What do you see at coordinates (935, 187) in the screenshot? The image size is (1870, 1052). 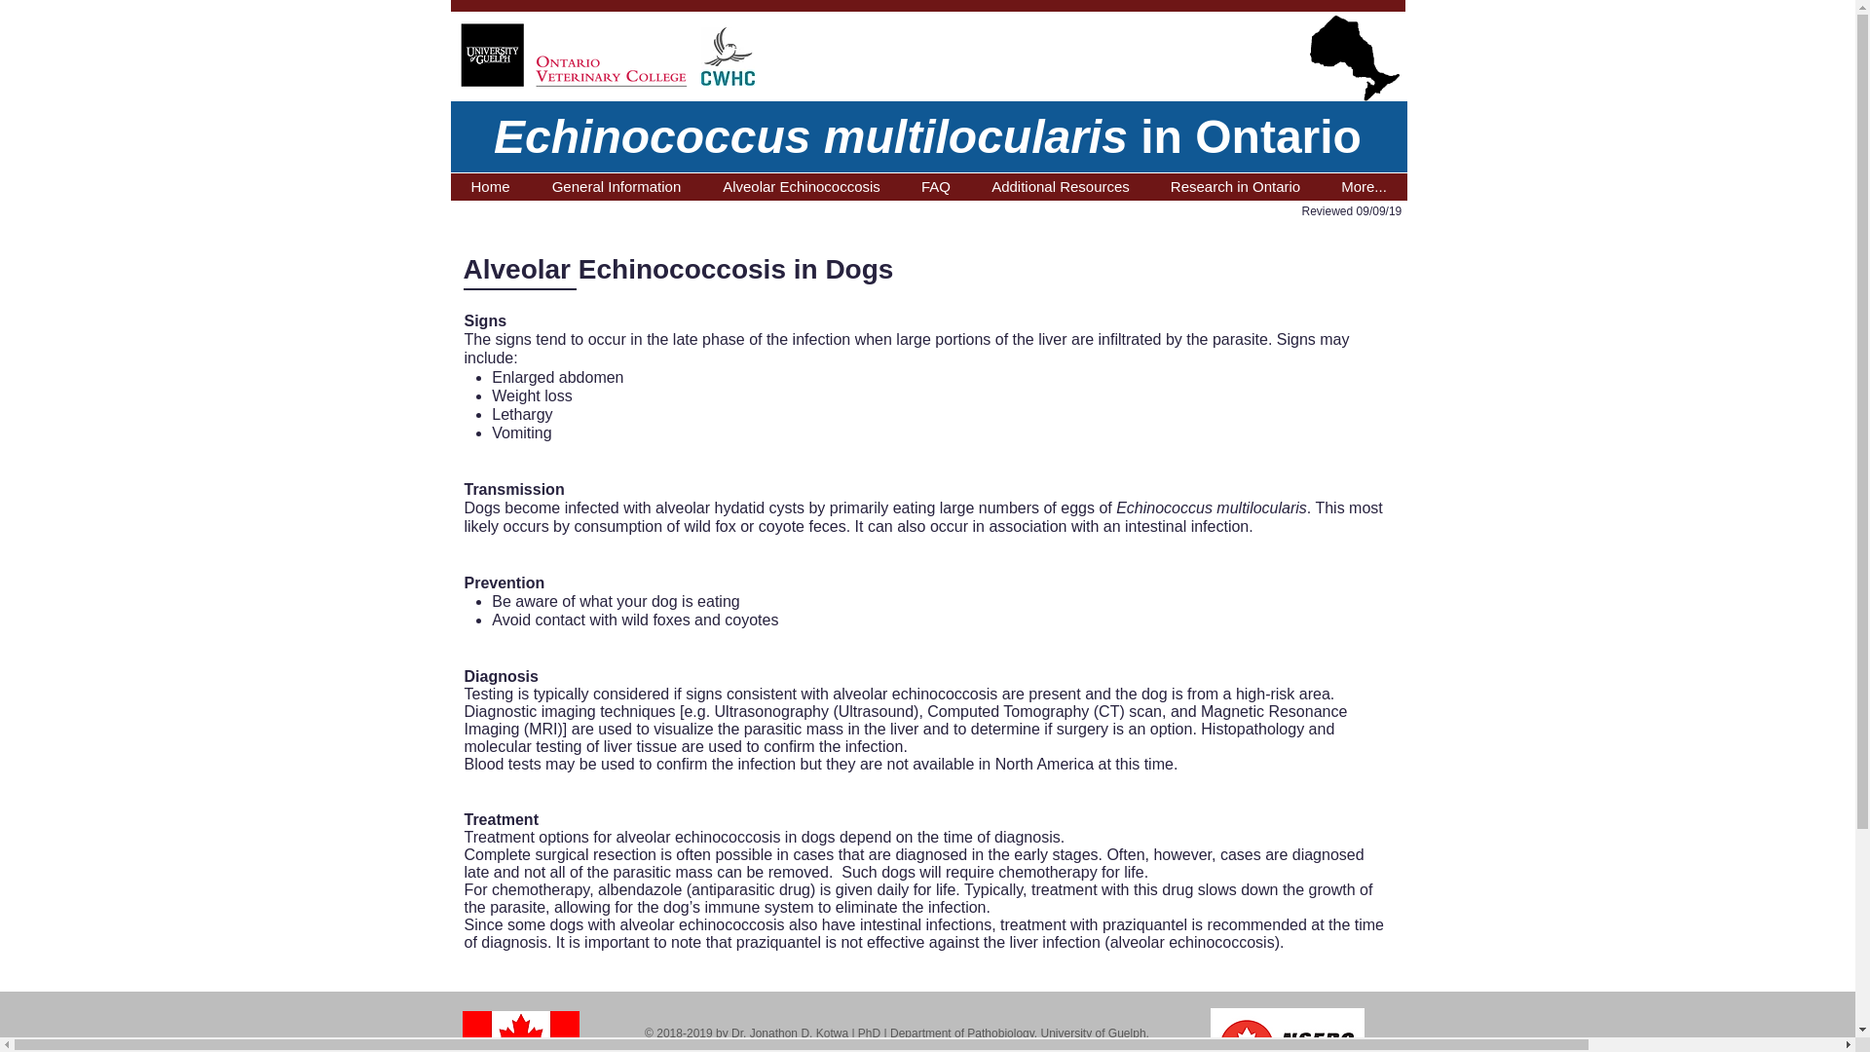 I see `FAQ` at bounding box center [935, 187].